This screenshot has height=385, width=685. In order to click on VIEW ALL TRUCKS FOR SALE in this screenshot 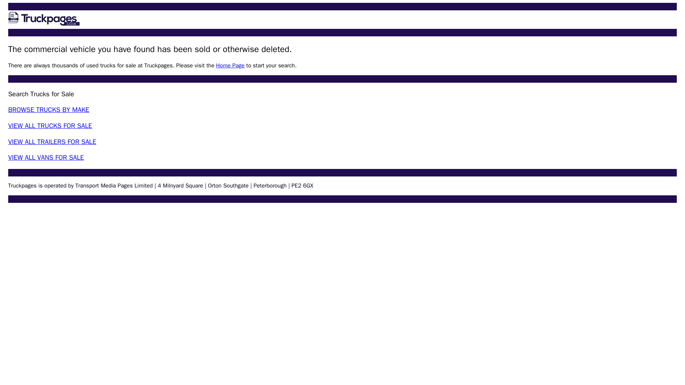, I will do `click(50, 126)`.